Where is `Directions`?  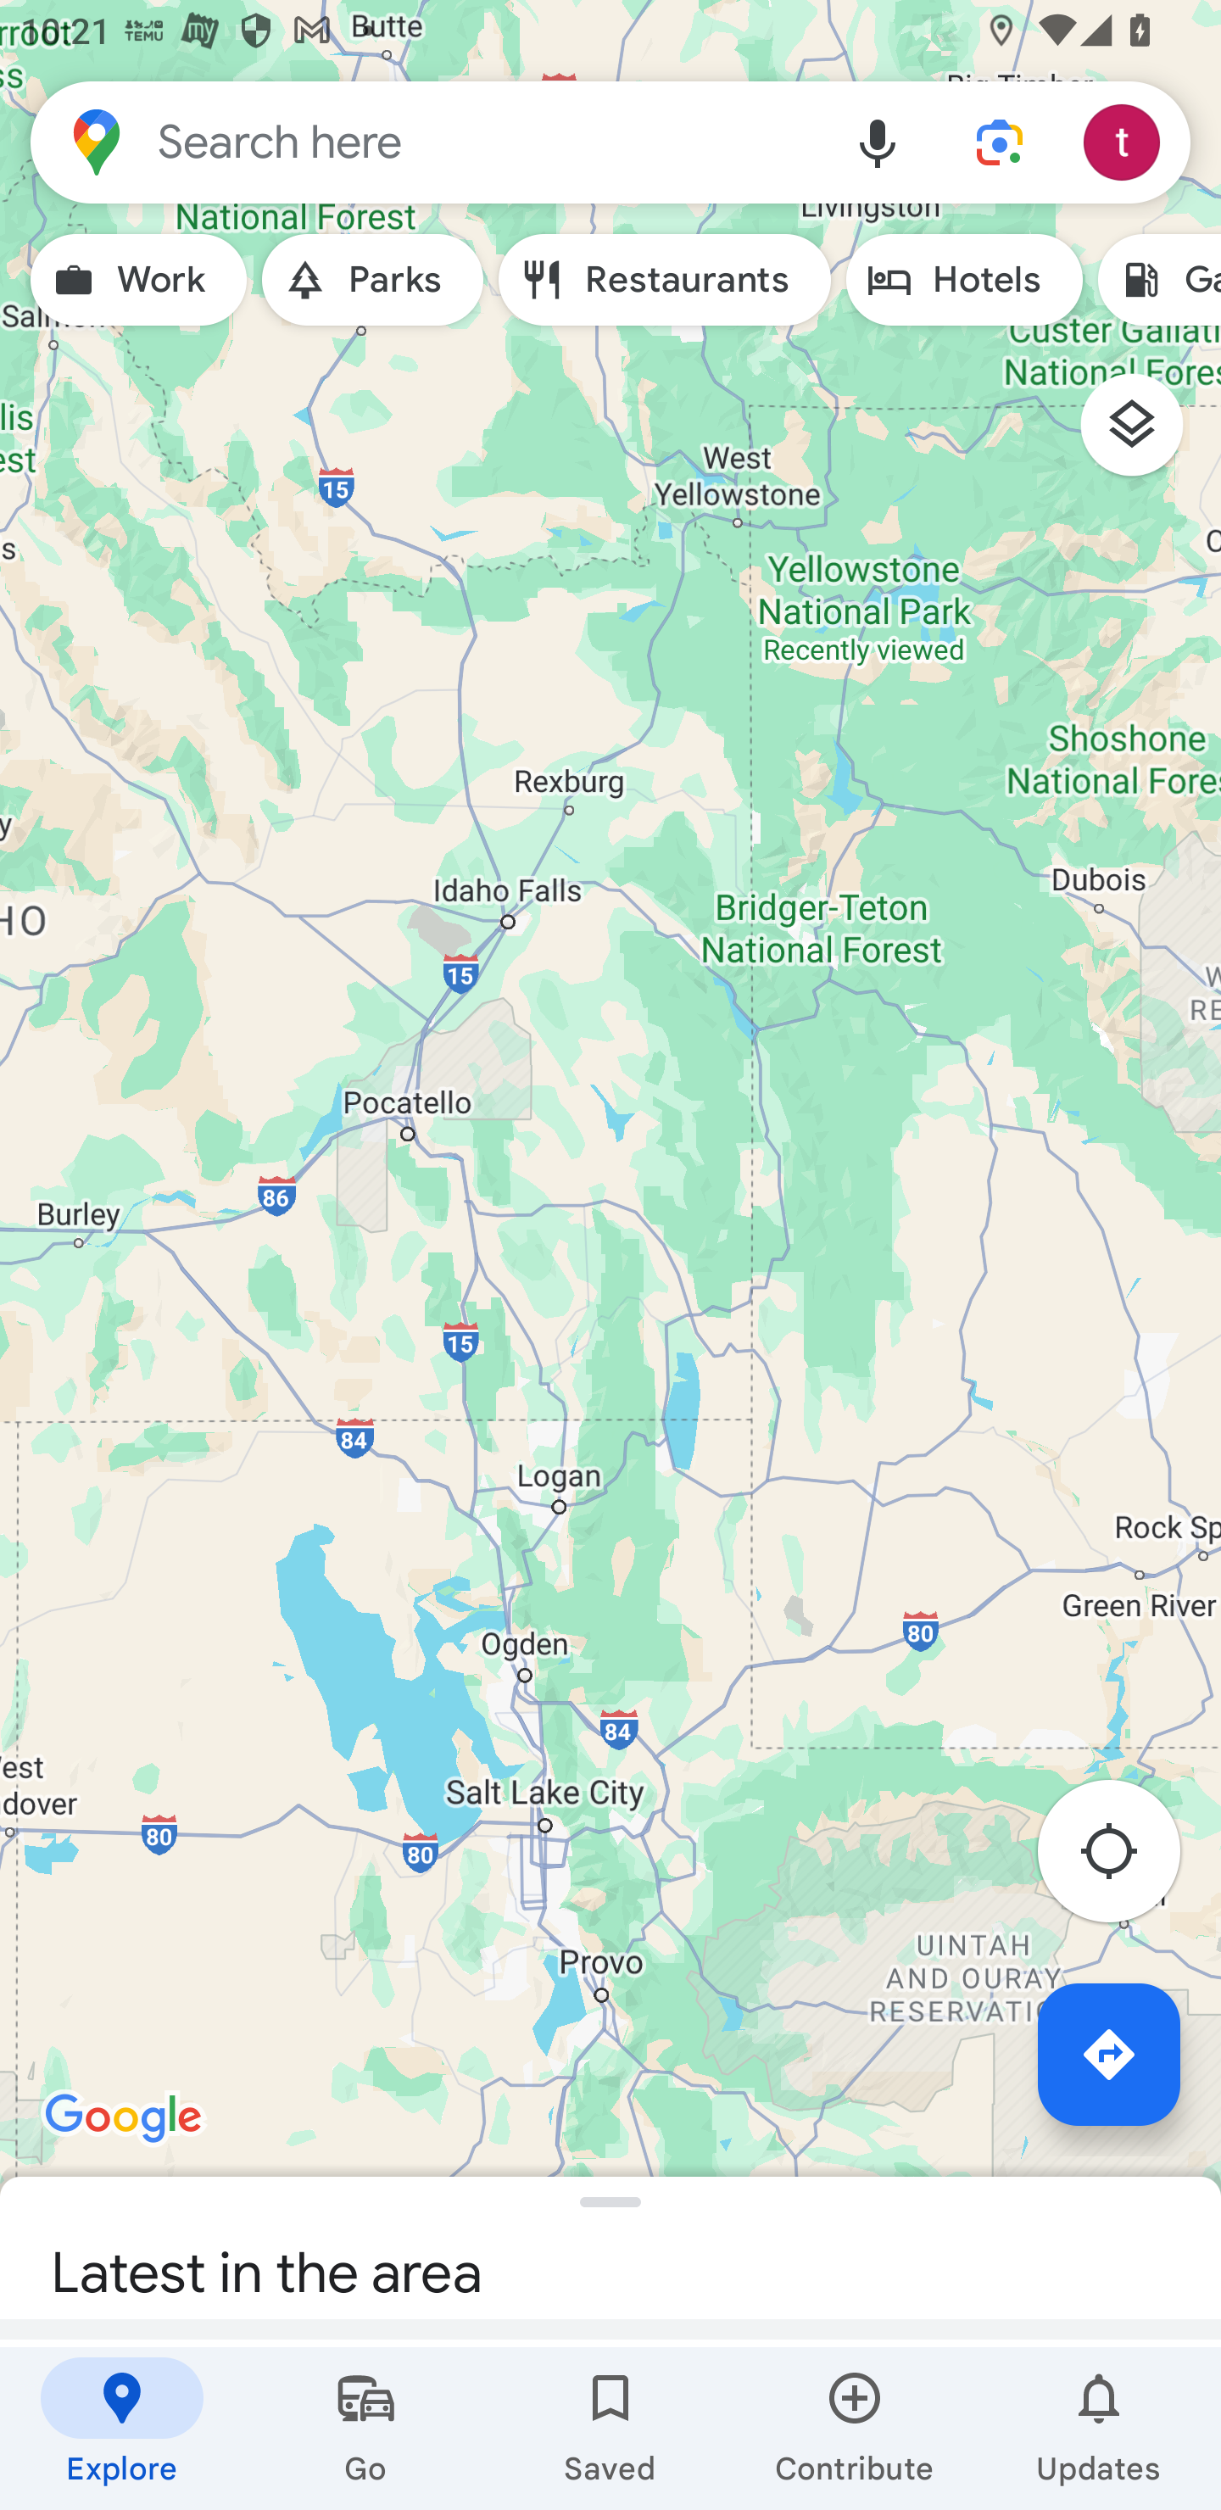
Directions is located at coordinates (1109, 2054).